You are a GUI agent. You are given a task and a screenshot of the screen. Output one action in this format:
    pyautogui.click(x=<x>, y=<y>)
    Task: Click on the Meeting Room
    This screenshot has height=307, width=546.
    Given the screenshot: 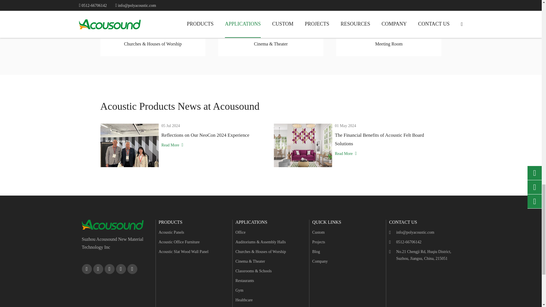 What is the action you would take?
    pyautogui.click(x=388, y=15)
    